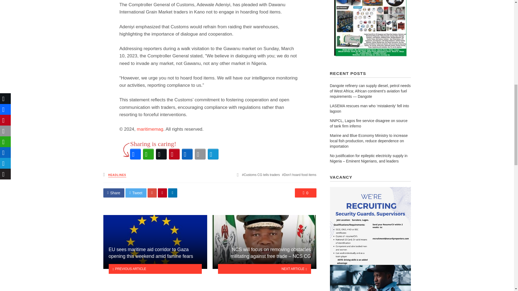 The image size is (518, 291). What do you see at coordinates (187, 154) in the screenshot?
I see `LinkedIn` at bounding box center [187, 154].